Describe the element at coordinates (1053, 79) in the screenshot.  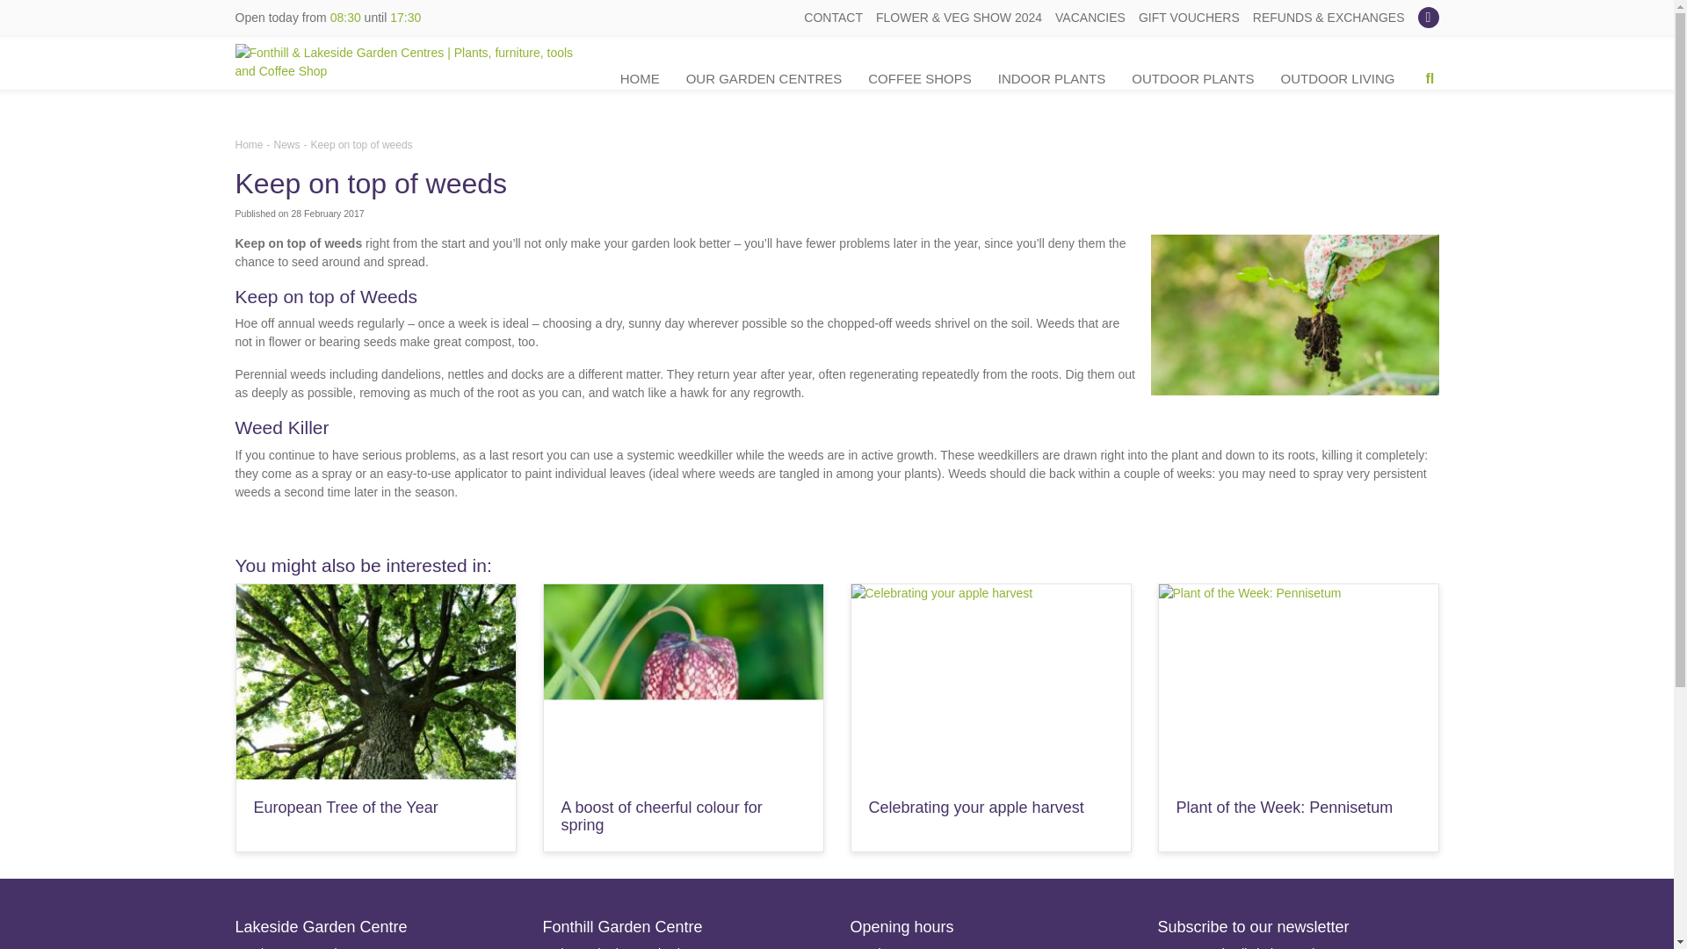
I see `INDOOR PLANTS` at that location.